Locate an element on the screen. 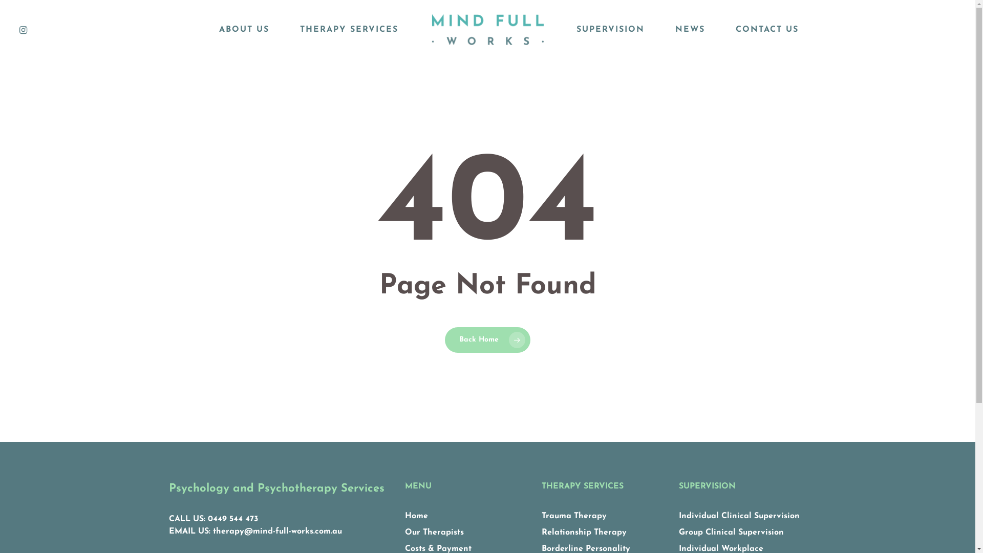 The width and height of the screenshot is (983, 553). 0449 544 473 is located at coordinates (233, 519).